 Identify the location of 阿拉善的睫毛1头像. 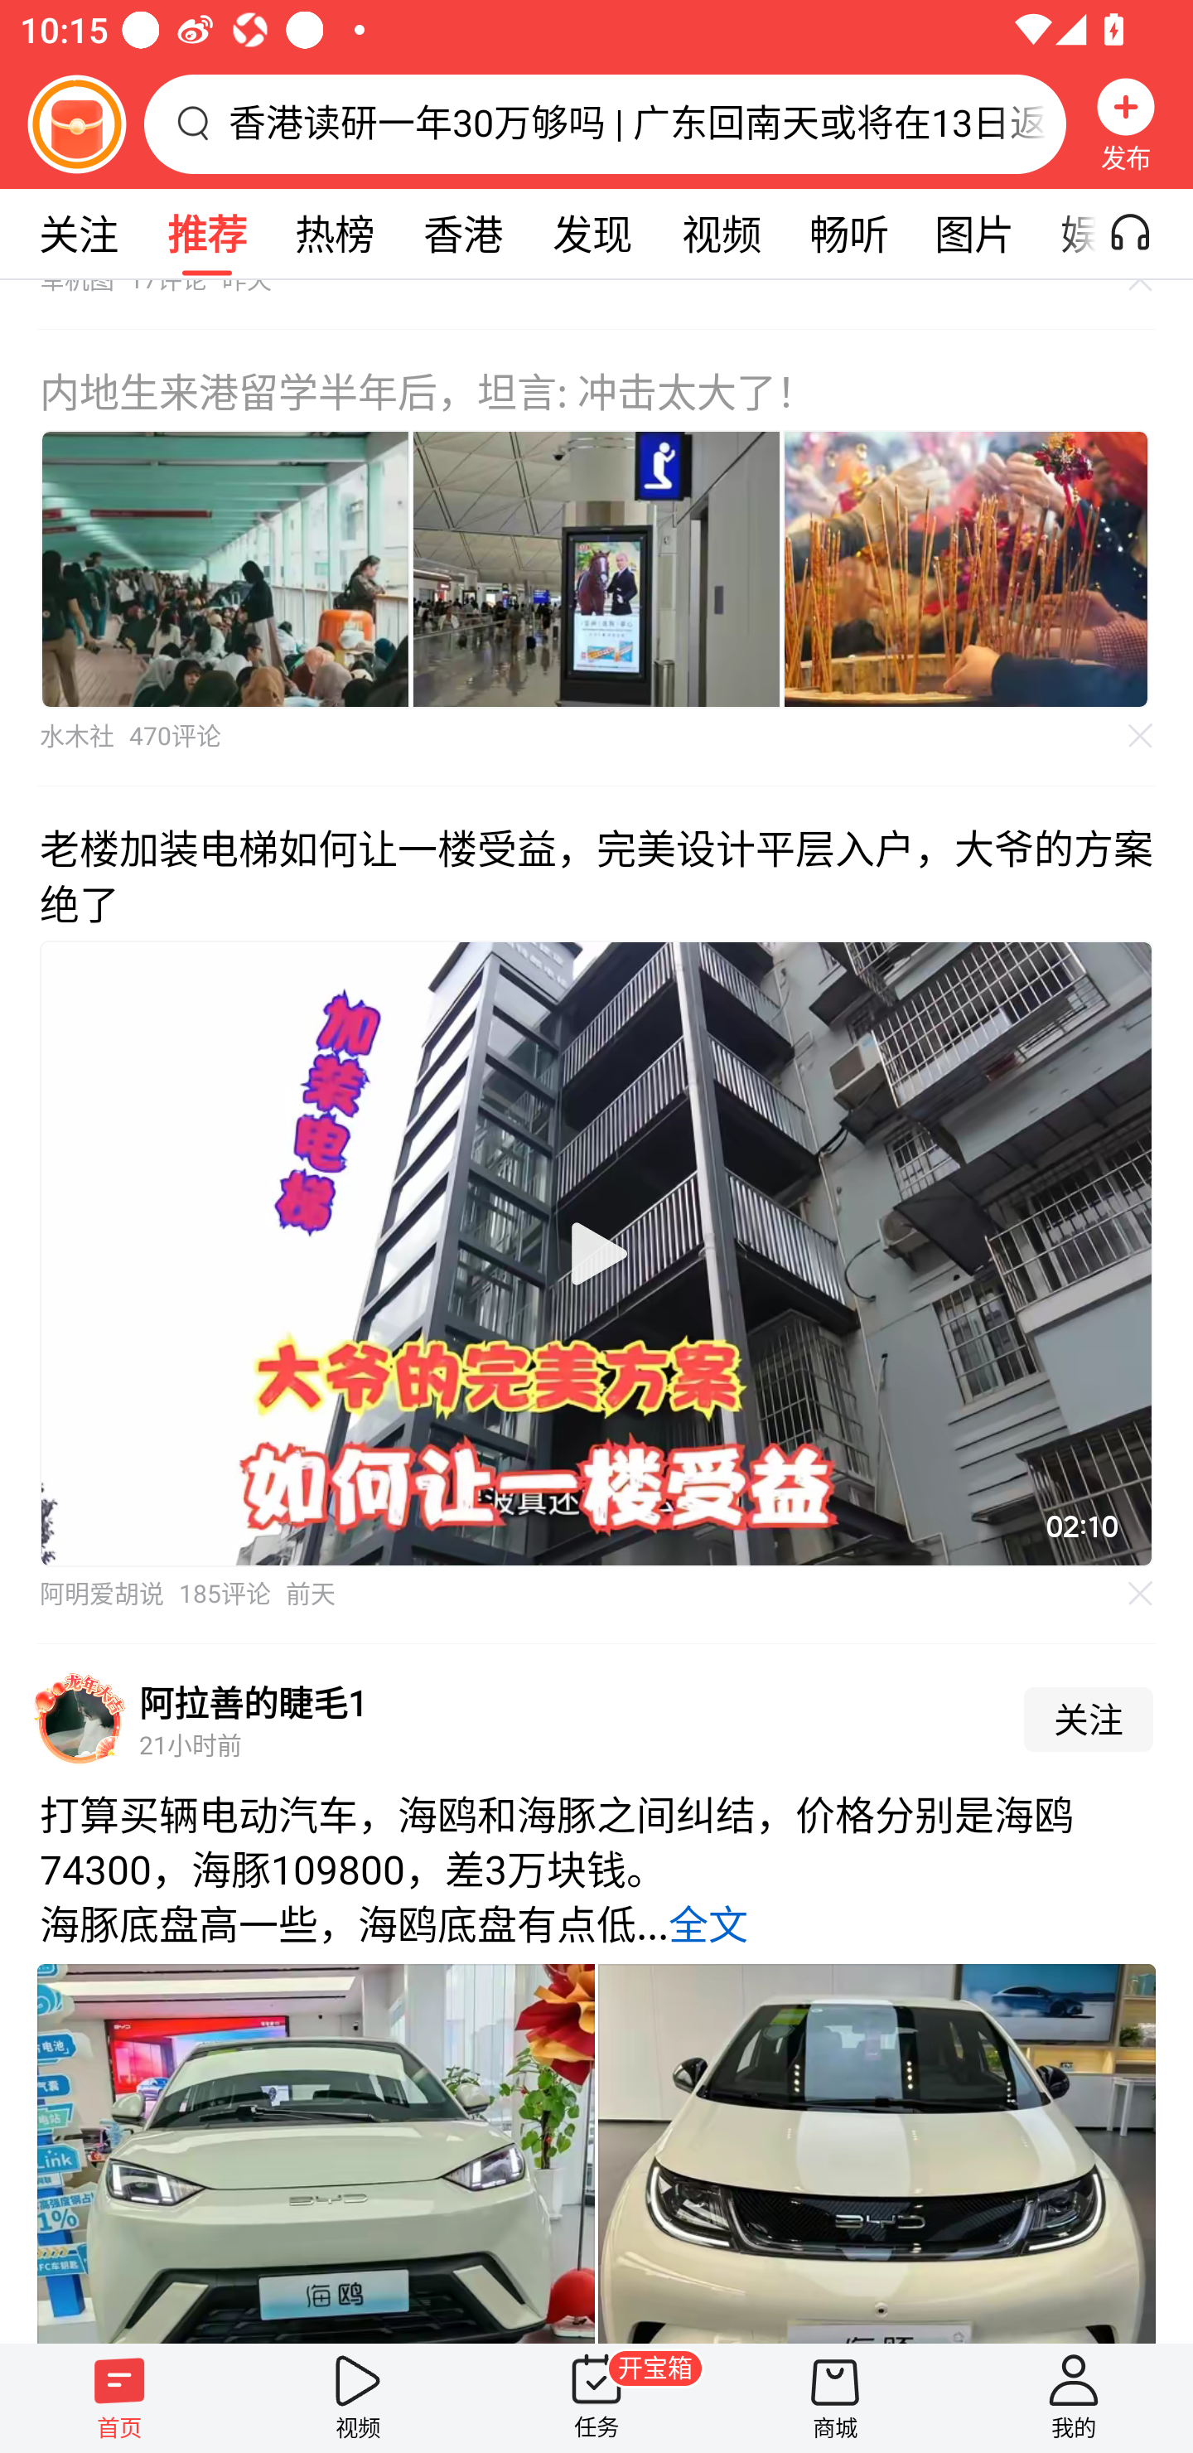
(80, 1719).